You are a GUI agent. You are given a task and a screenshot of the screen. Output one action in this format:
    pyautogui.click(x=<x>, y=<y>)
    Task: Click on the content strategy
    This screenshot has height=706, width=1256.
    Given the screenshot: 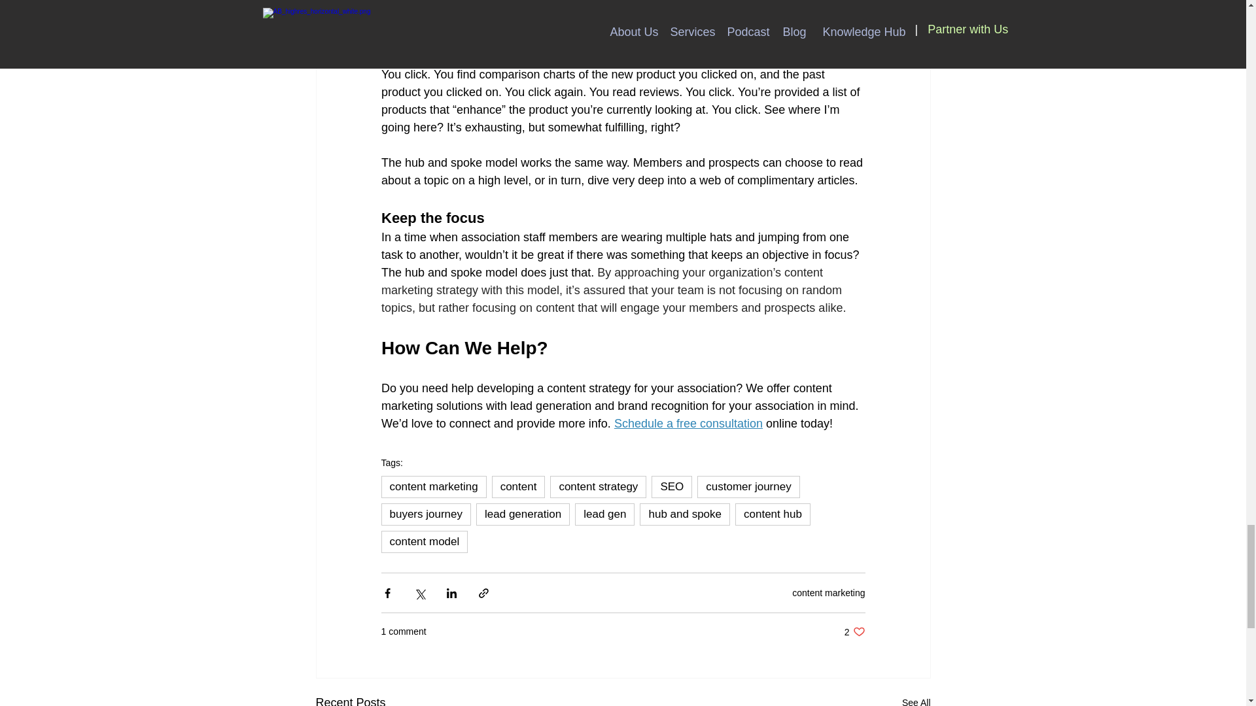 What is the action you would take?
    pyautogui.click(x=598, y=486)
    